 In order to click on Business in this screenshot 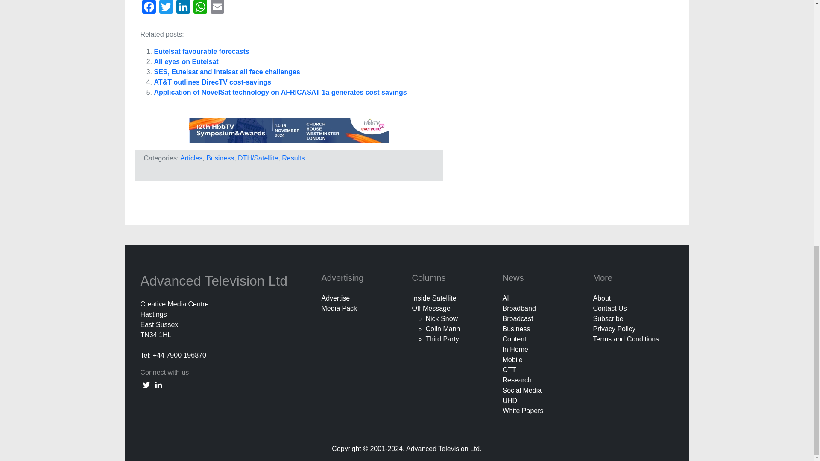, I will do `click(220, 158)`.